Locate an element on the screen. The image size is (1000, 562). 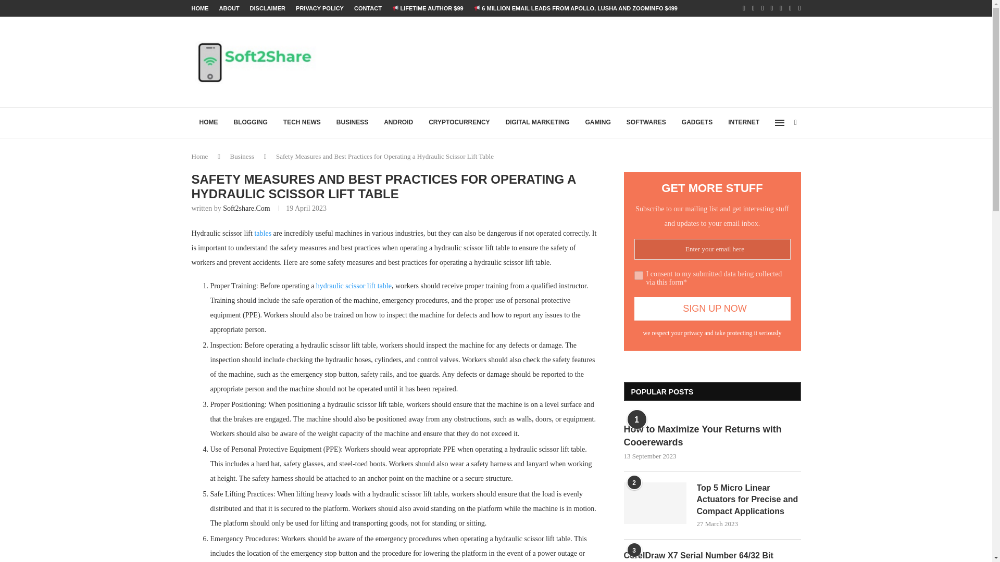
ANDROID is located at coordinates (398, 123).